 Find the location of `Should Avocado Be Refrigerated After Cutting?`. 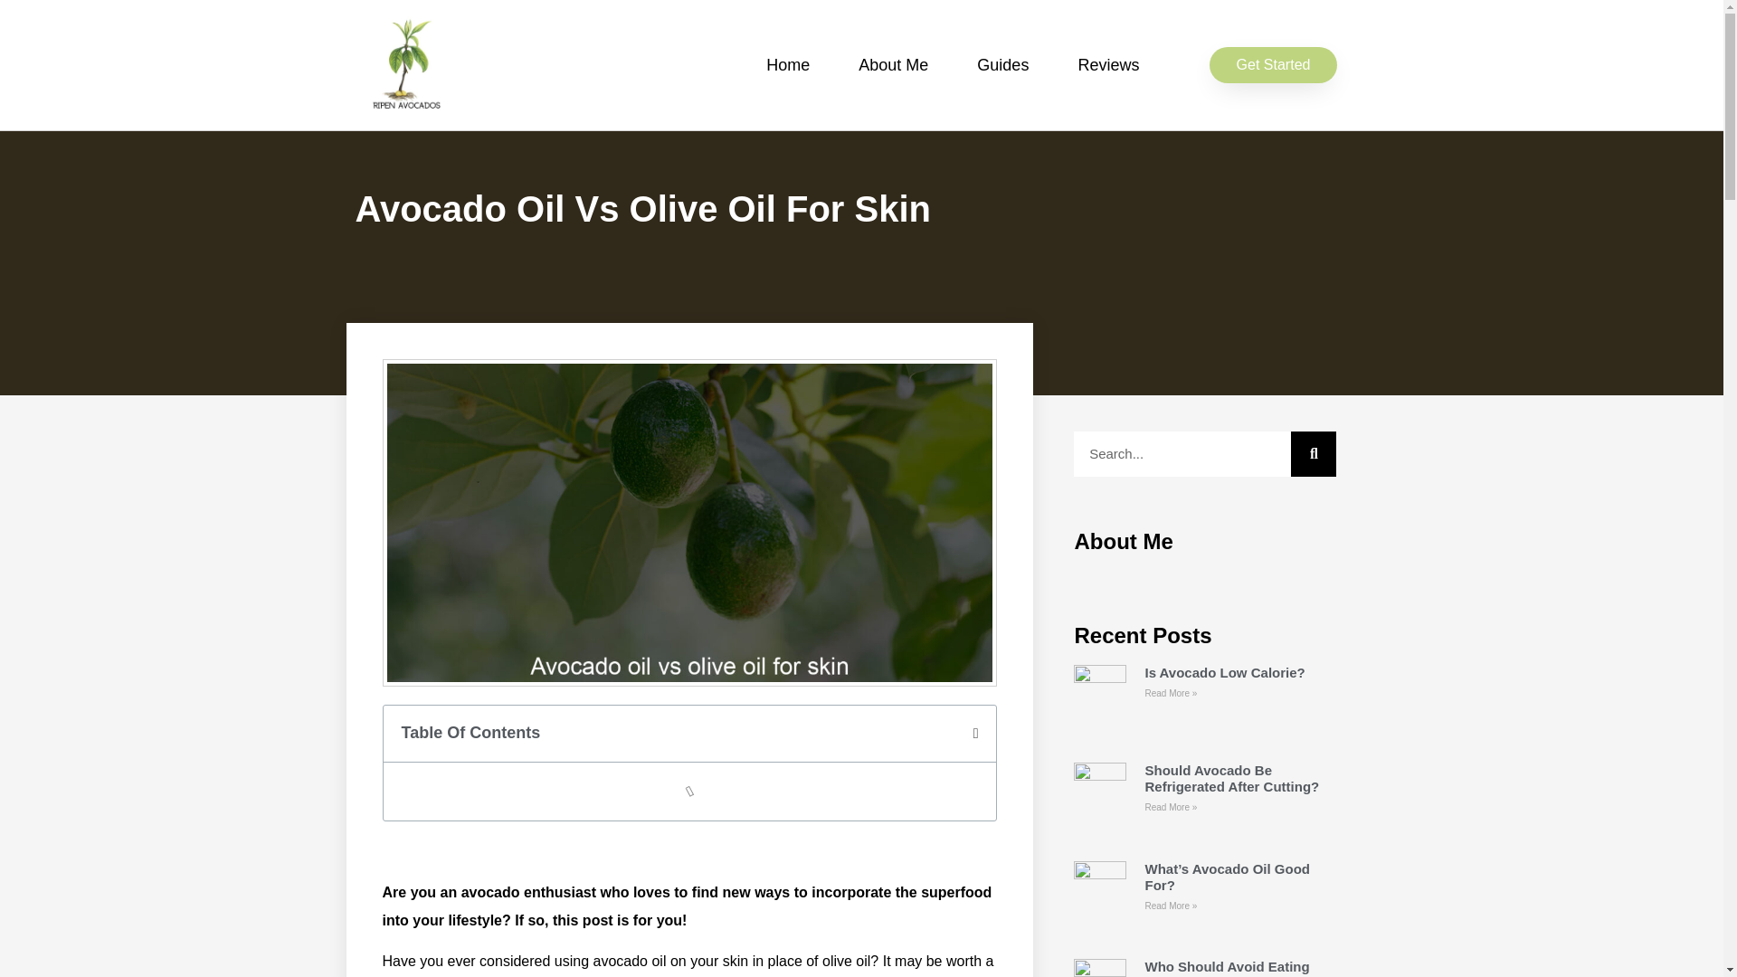

Should Avocado Be Refrigerated After Cutting? is located at coordinates (1231, 778).